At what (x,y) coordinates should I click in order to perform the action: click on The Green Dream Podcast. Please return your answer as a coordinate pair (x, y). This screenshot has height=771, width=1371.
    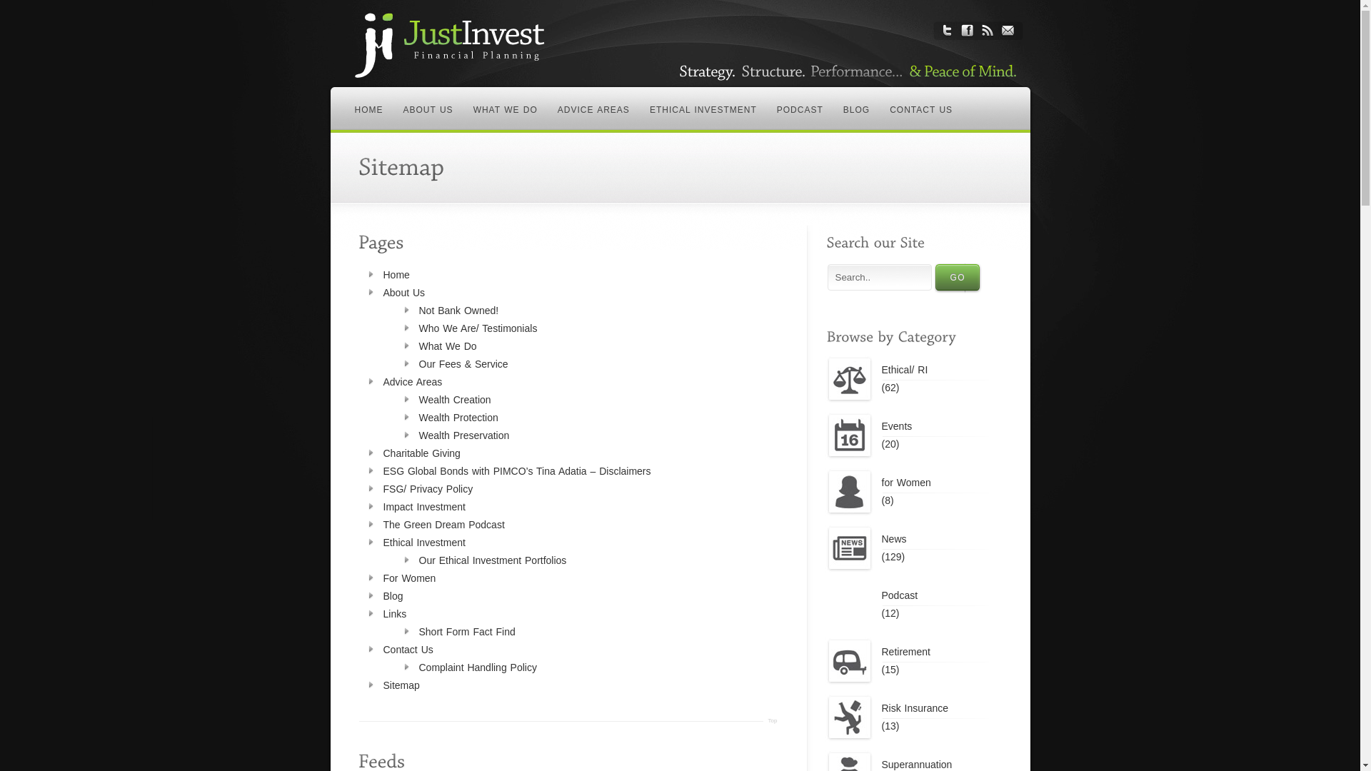
    Looking at the image, I should click on (443, 525).